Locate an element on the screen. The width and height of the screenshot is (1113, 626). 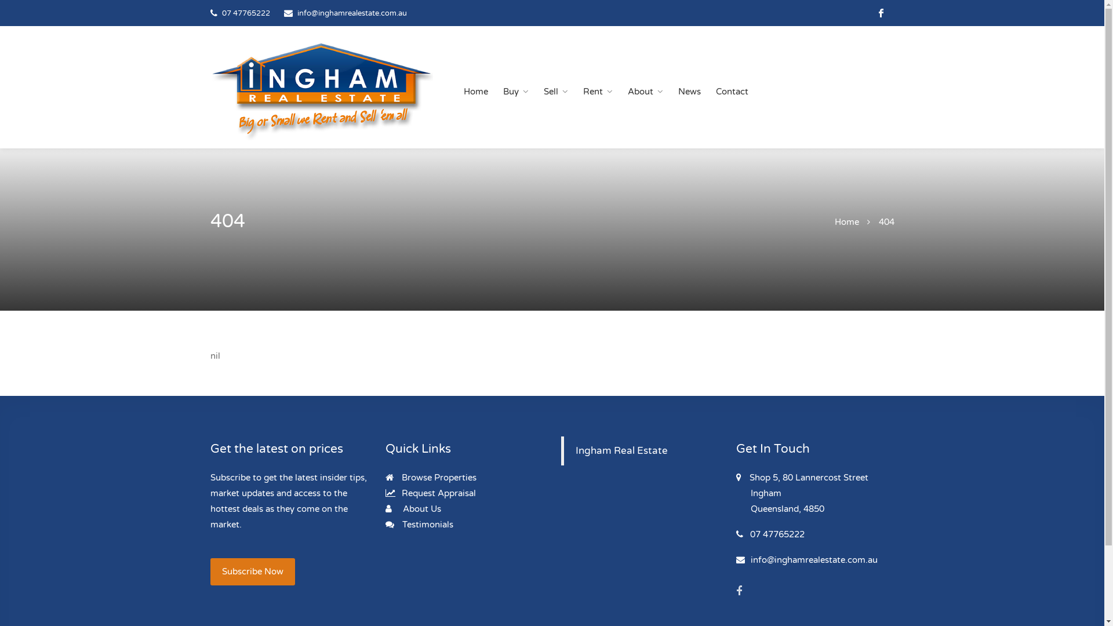
Home is located at coordinates (476, 92).